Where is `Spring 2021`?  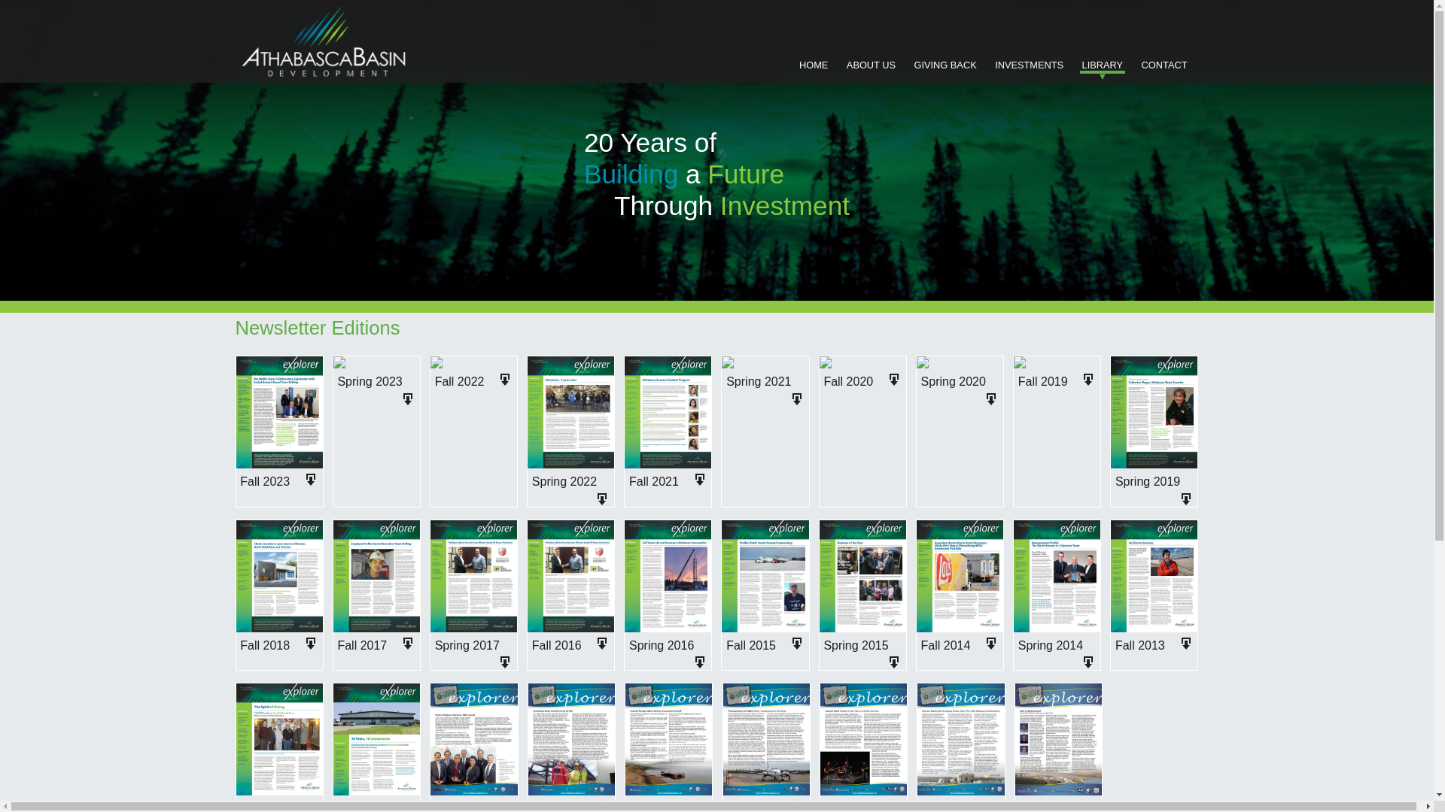
Spring 2021 is located at coordinates (759, 382).